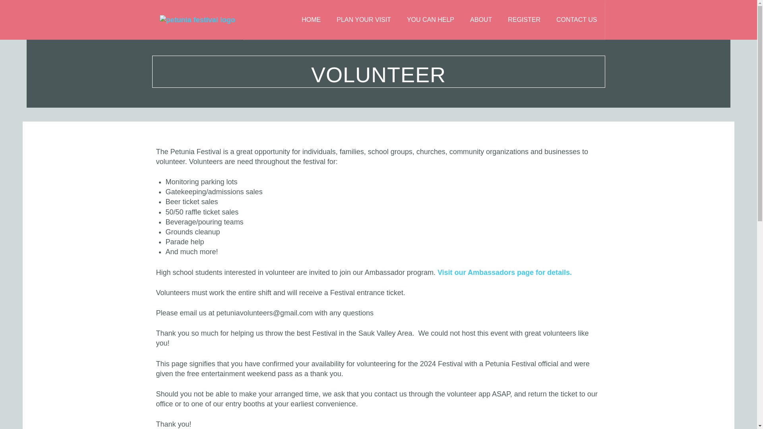 The image size is (763, 429). What do you see at coordinates (524, 20) in the screenshot?
I see `REGISTER` at bounding box center [524, 20].